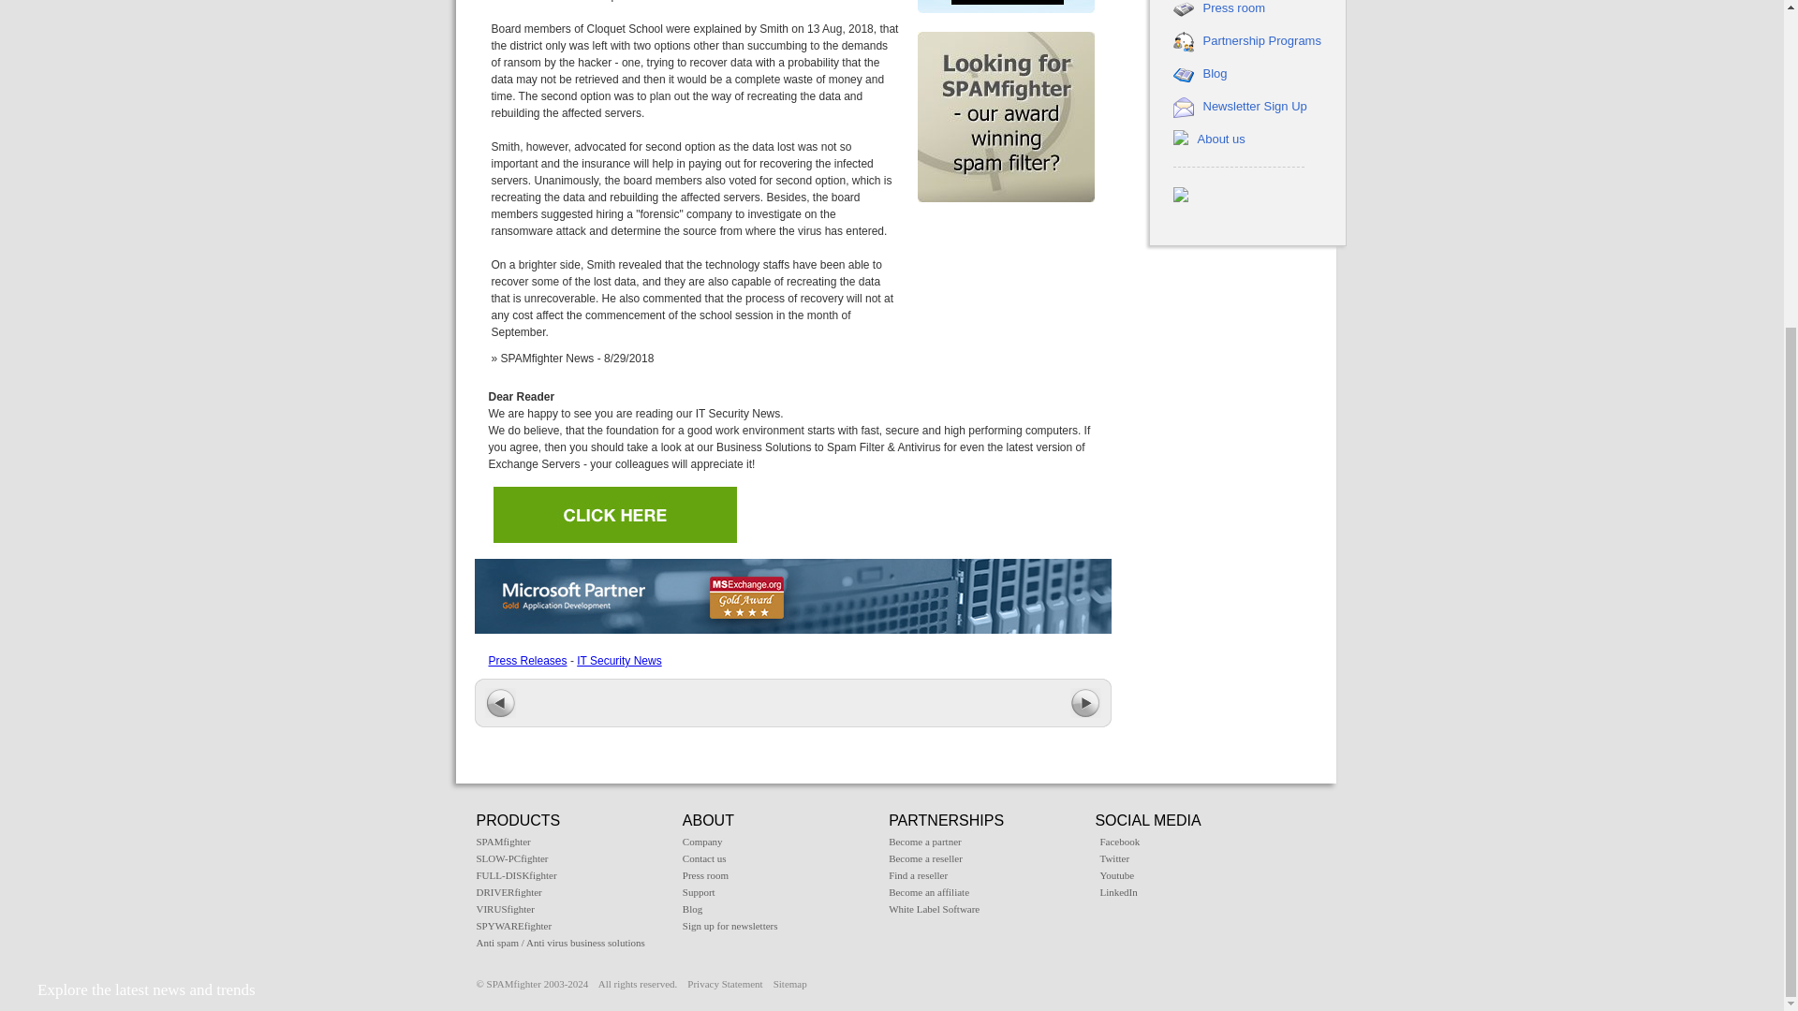 Image resolution: width=1798 pixels, height=1011 pixels. I want to click on Partnership Programs, so click(1260, 39).